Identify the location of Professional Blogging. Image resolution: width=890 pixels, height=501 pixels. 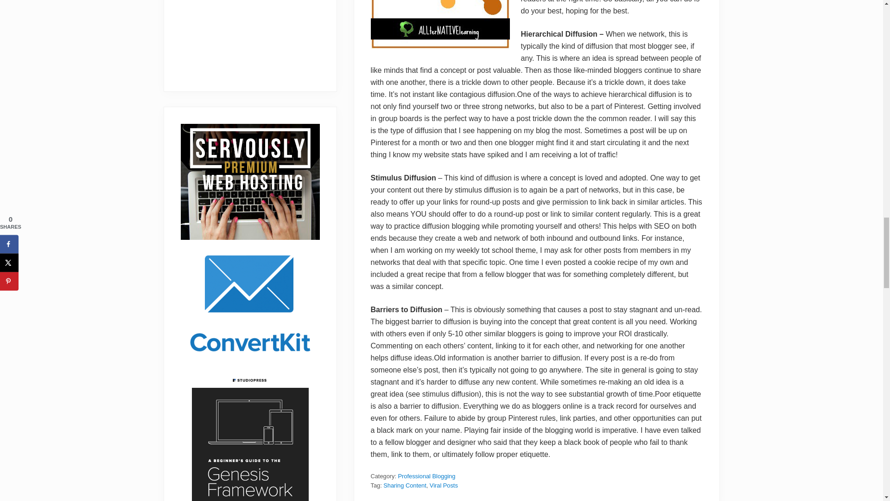
(426, 476).